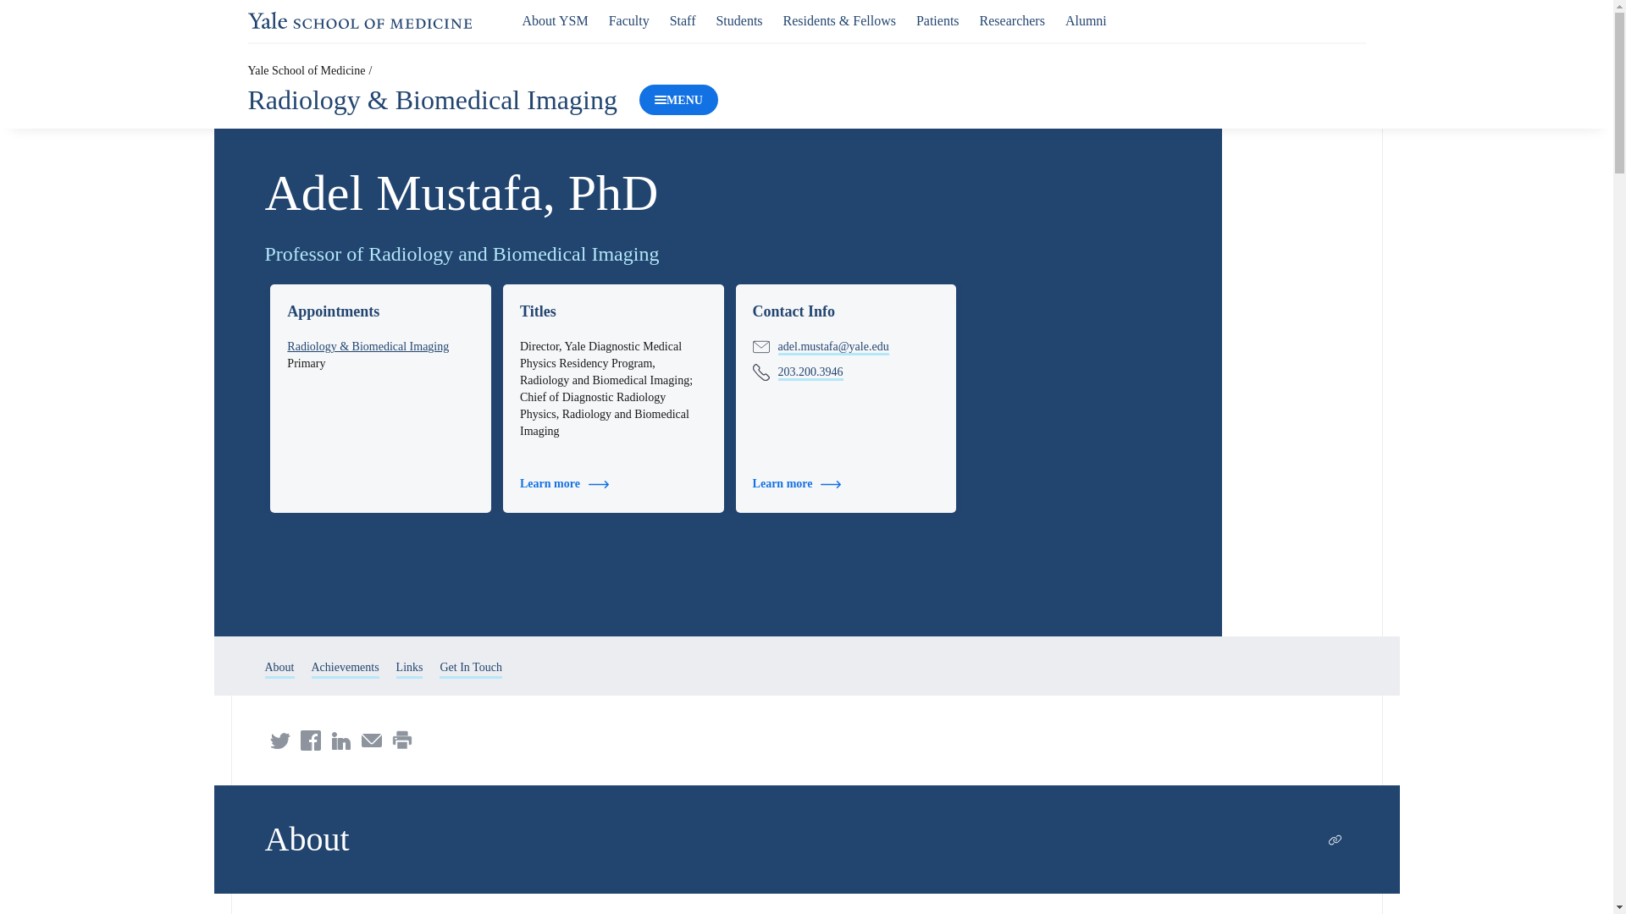  Describe the element at coordinates (683, 20) in the screenshot. I see `Staff` at that location.